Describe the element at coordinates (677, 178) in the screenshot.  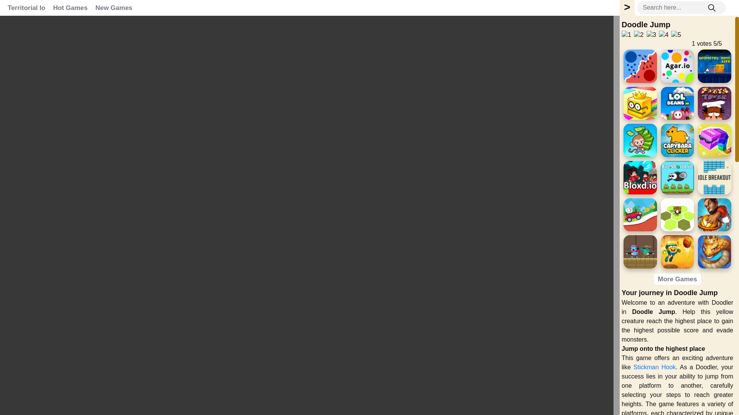
I see `EvoWorld.io` at that location.